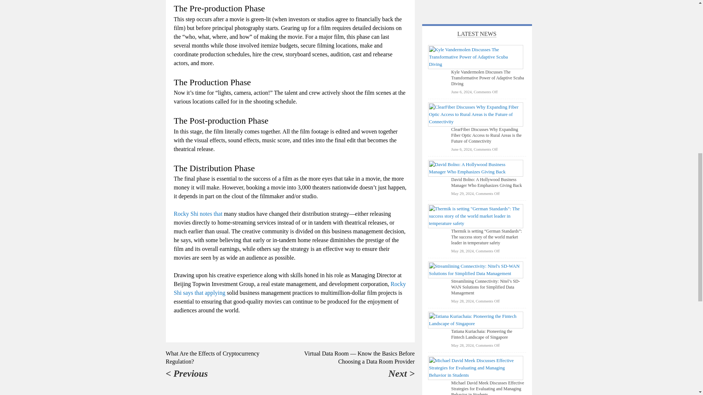 This screenshot has width=703, height=395. What do you see at coordinates (289, 288) in the screenshot?
I see `Rocky Shi says that applying` at bounding box center [289, 288].